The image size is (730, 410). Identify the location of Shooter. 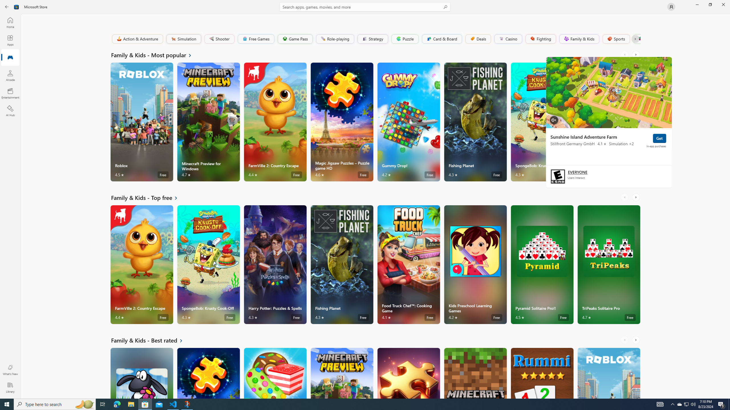
(219, 39).